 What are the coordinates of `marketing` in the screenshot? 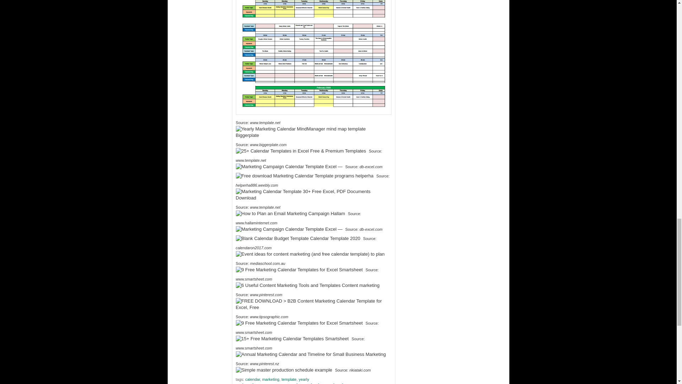 It's located at (270, 379).